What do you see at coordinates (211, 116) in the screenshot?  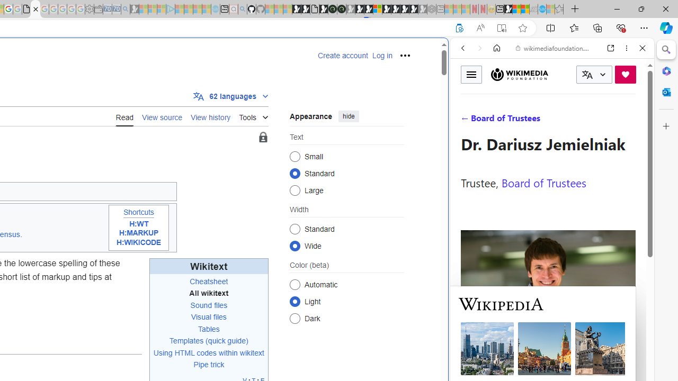 I see `View history` at bounding box center [211, 116].